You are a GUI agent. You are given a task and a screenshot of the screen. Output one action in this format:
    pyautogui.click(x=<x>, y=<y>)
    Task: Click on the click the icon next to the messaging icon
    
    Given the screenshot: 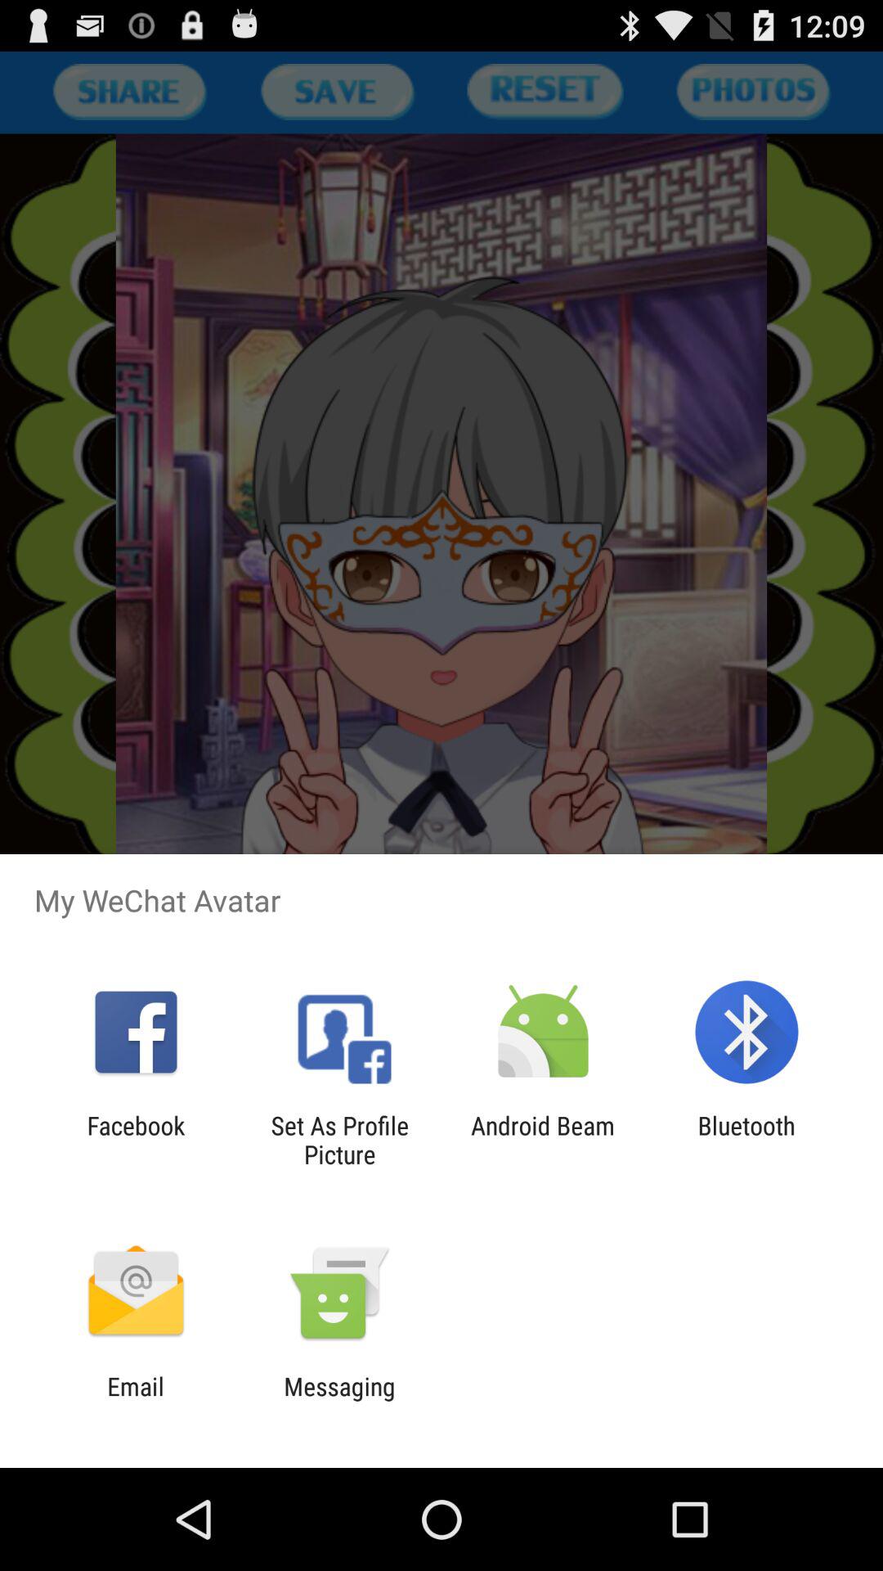 What is the action you would take?
    pyautogui.click(x=136, y=1401)
    